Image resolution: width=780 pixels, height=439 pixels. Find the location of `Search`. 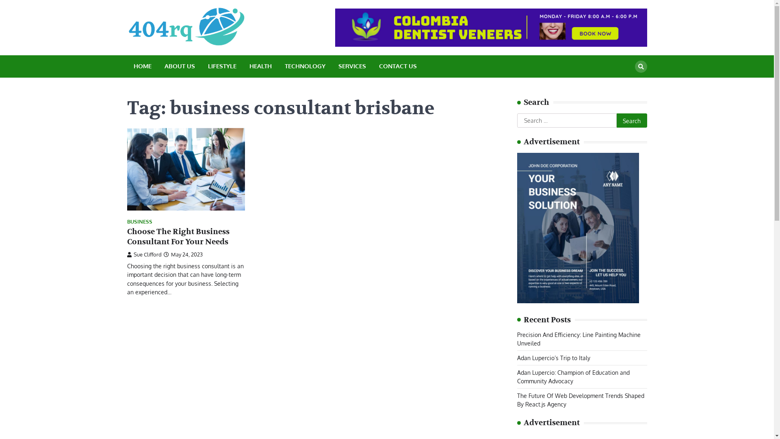

Search is located at coordinates (626, 85).